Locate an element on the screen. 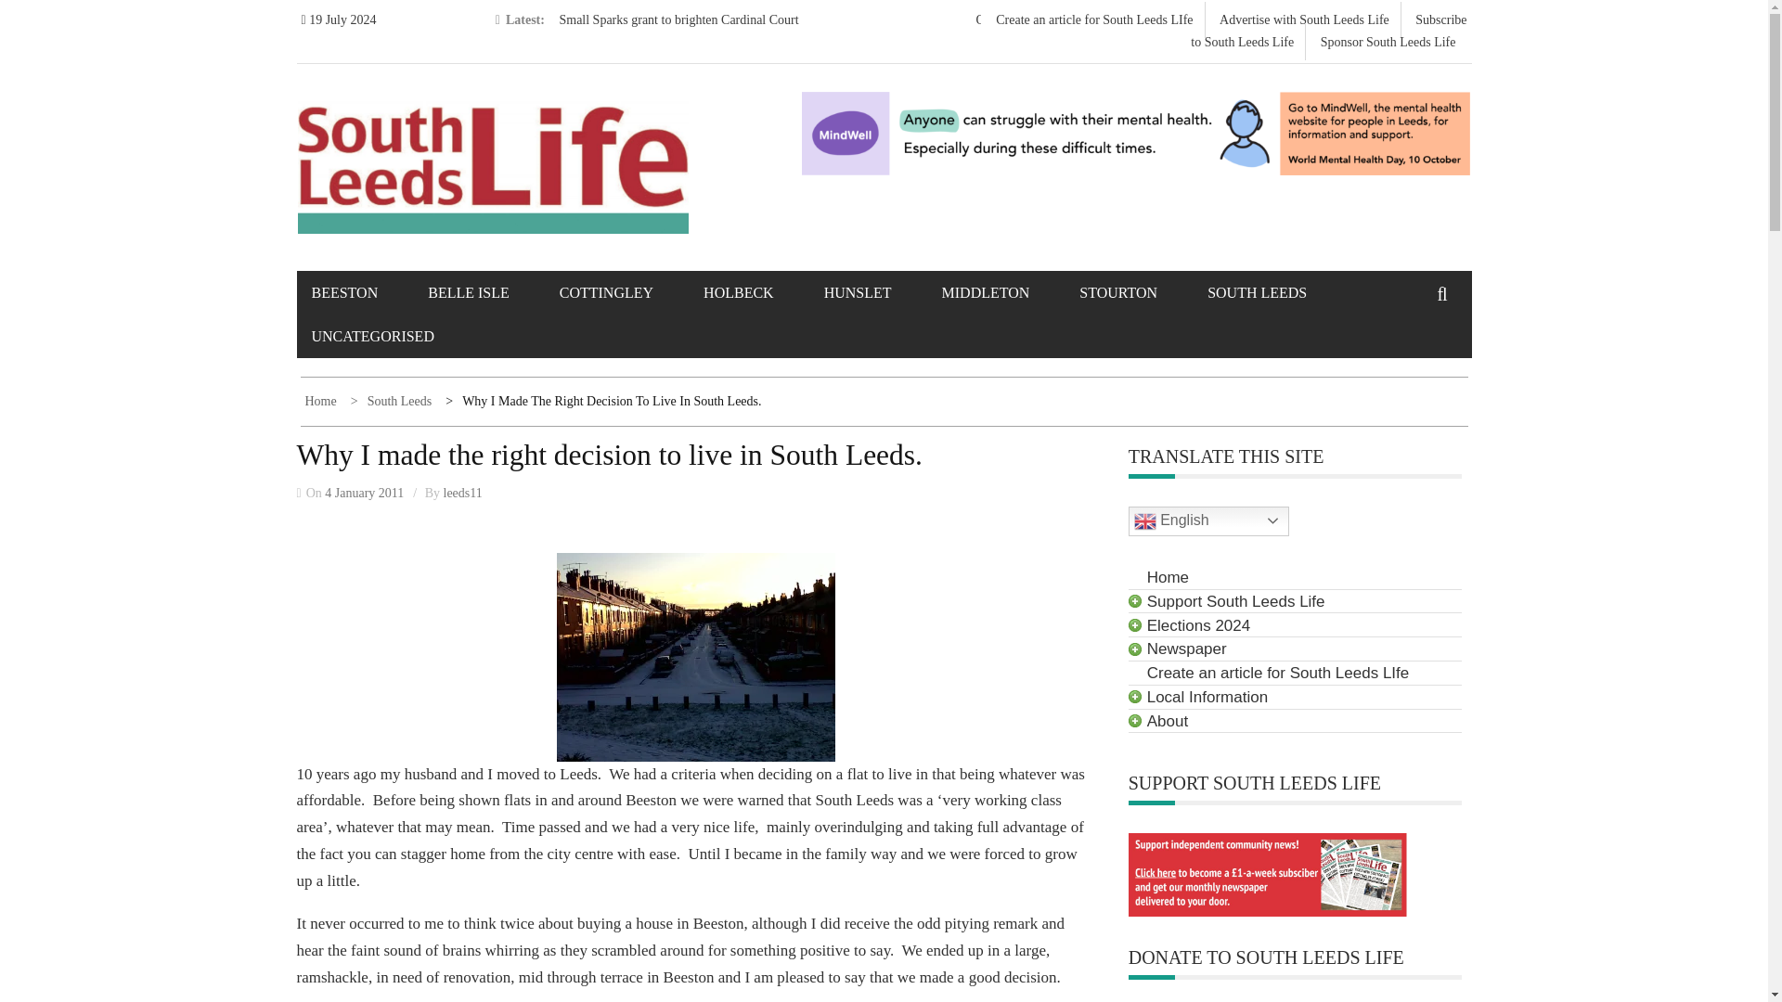 Image resolution: width=1782 pixels, height=1002 pixels. IMG00006-20101127-1520 is located at coordinates (696, 657).